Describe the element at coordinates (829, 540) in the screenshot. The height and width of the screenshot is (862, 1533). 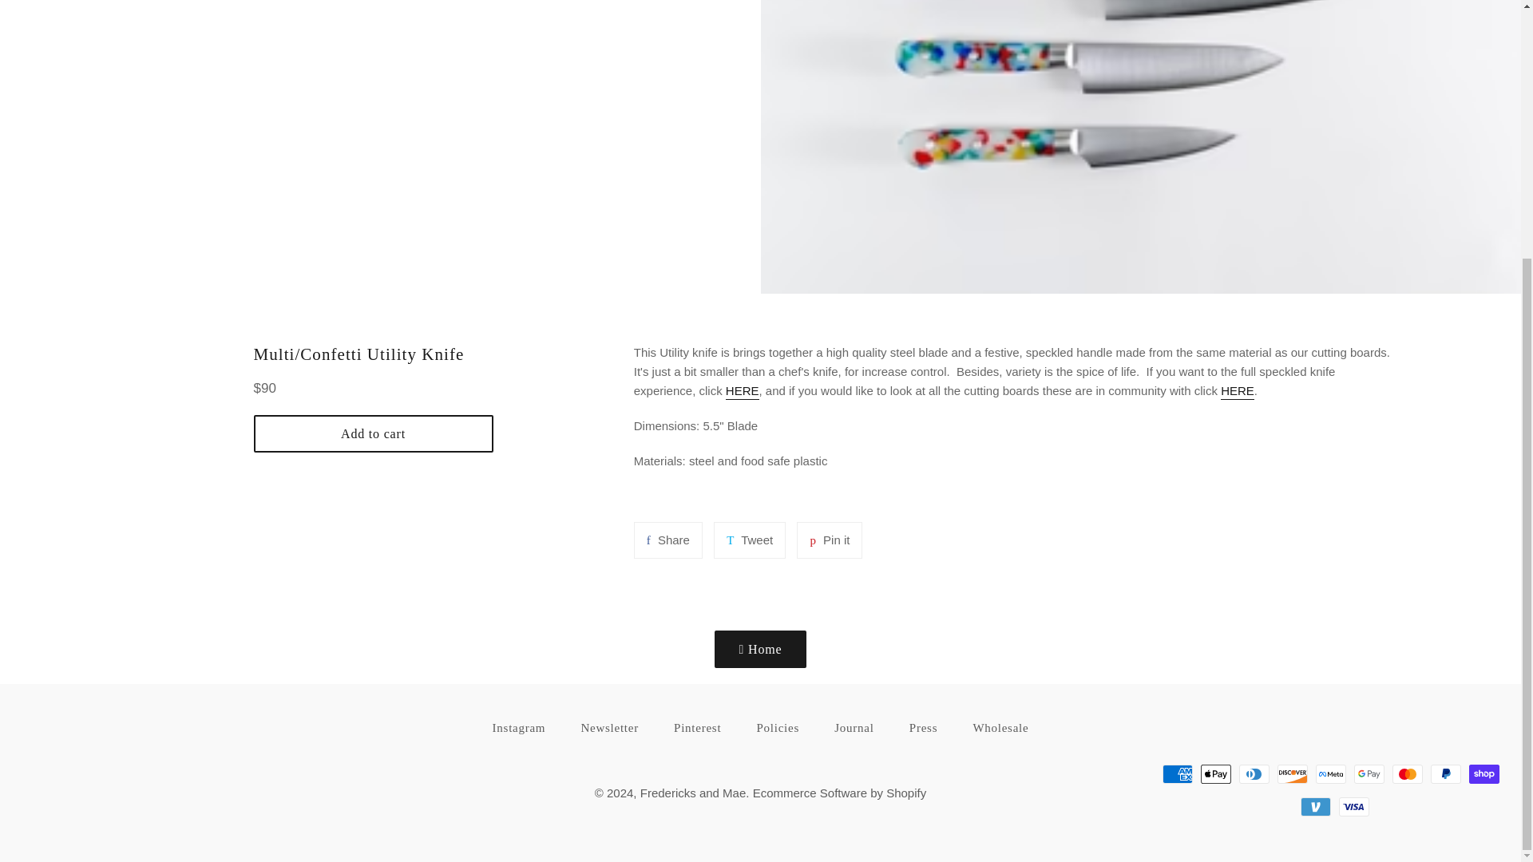
I see `Pin on Pinterest` at that location.